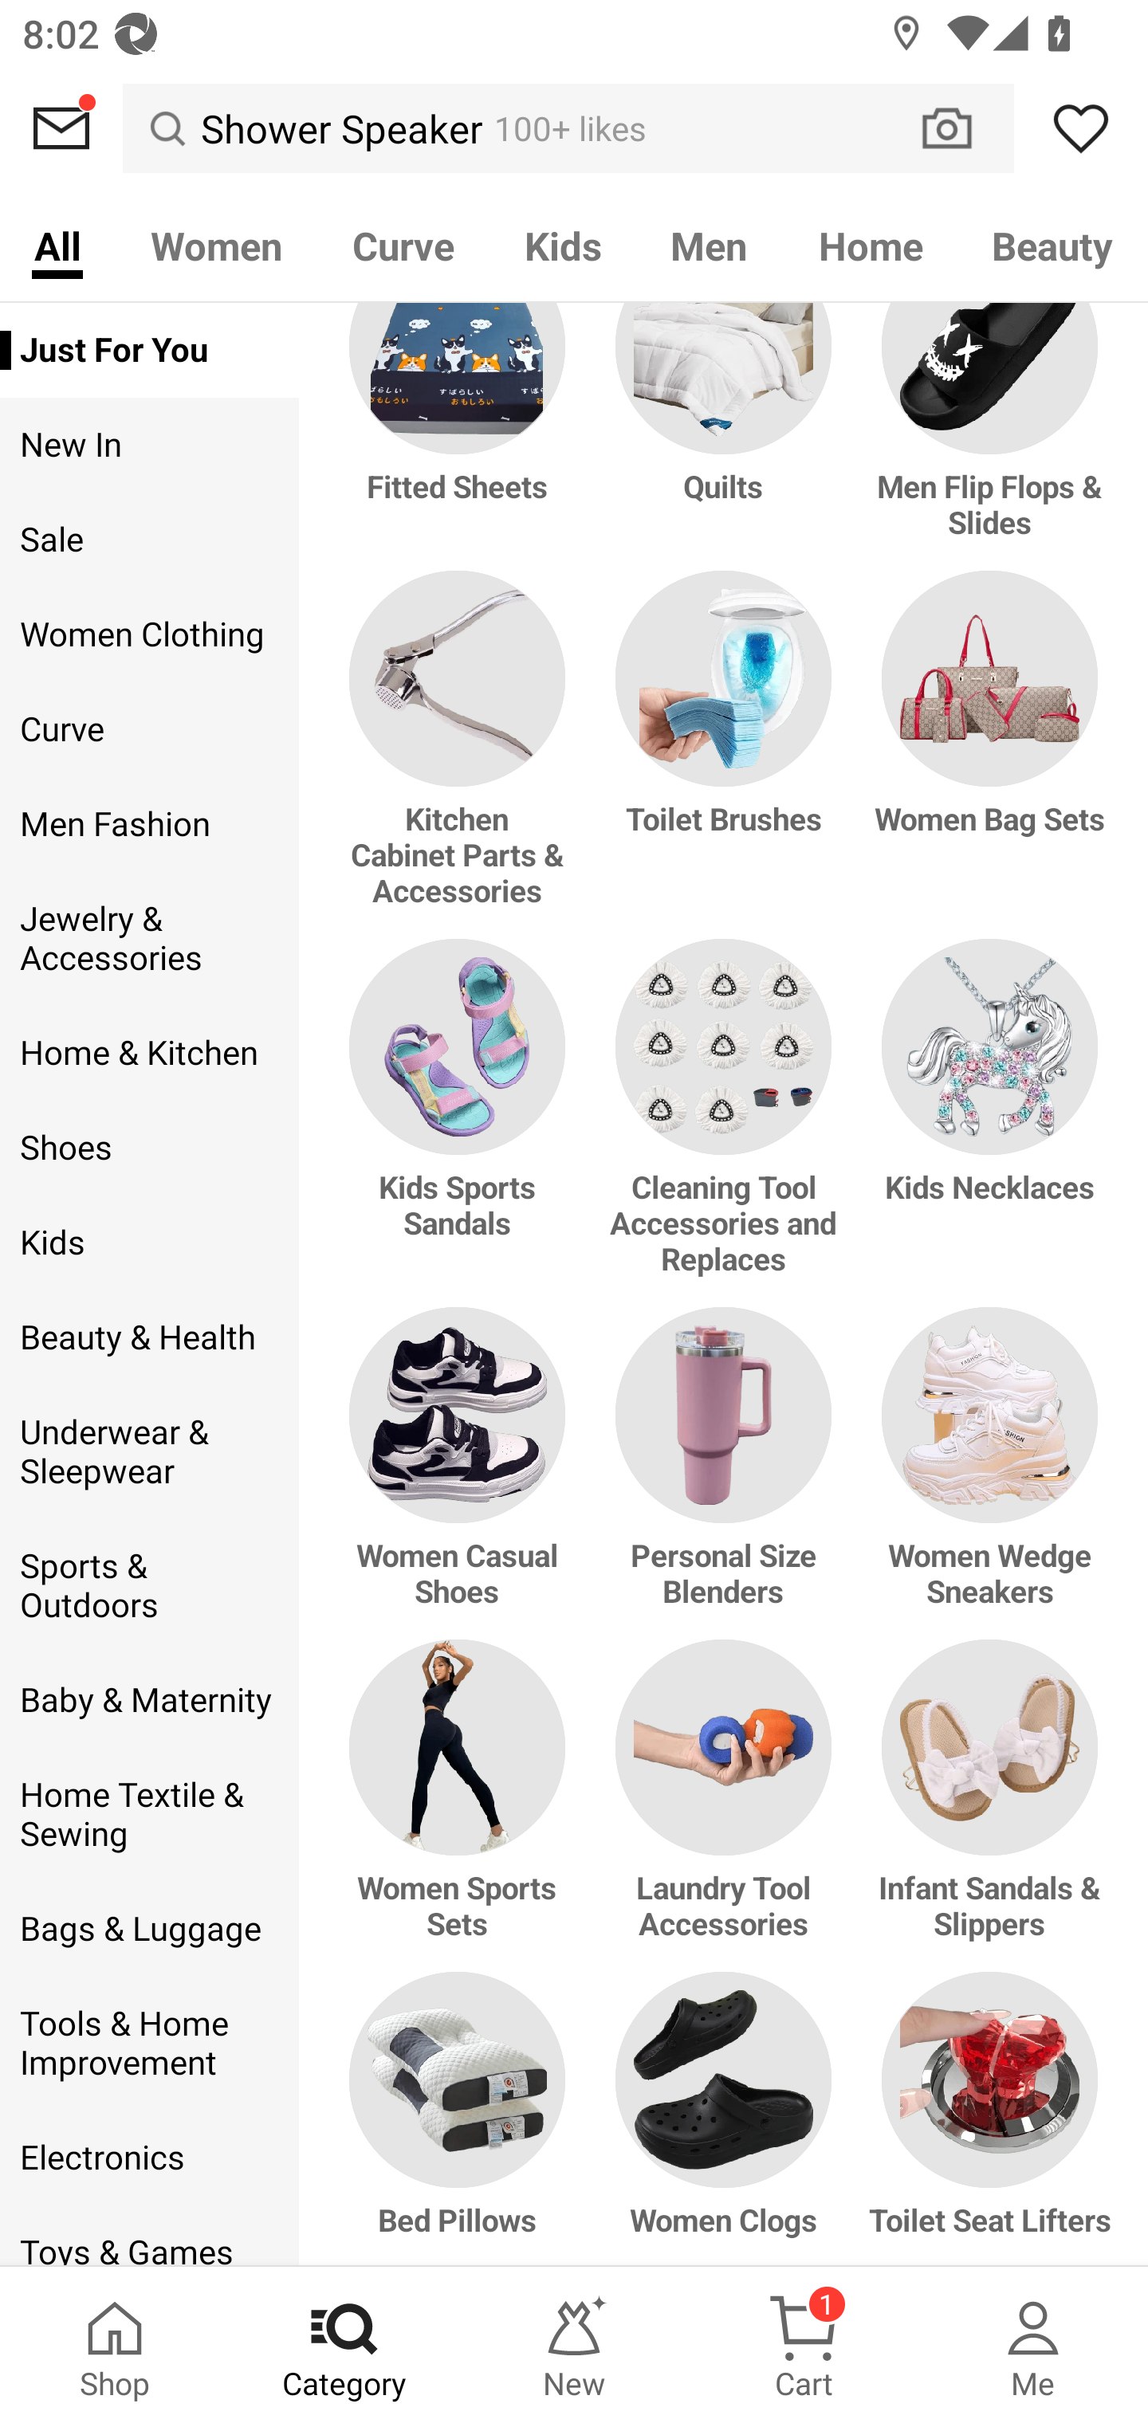 The image size is (1148, 2423). Describe the element at coordinates (149, 1052) in the screenshot. I see `Home & Kitchen` at that location.